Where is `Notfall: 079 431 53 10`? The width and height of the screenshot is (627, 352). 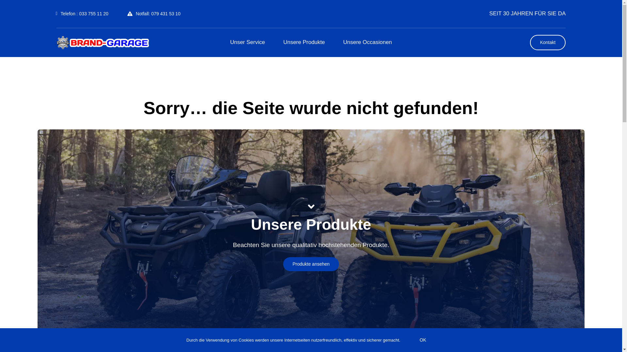
Notfall: 079 431 53 10 is located at coordinates (154, 14).